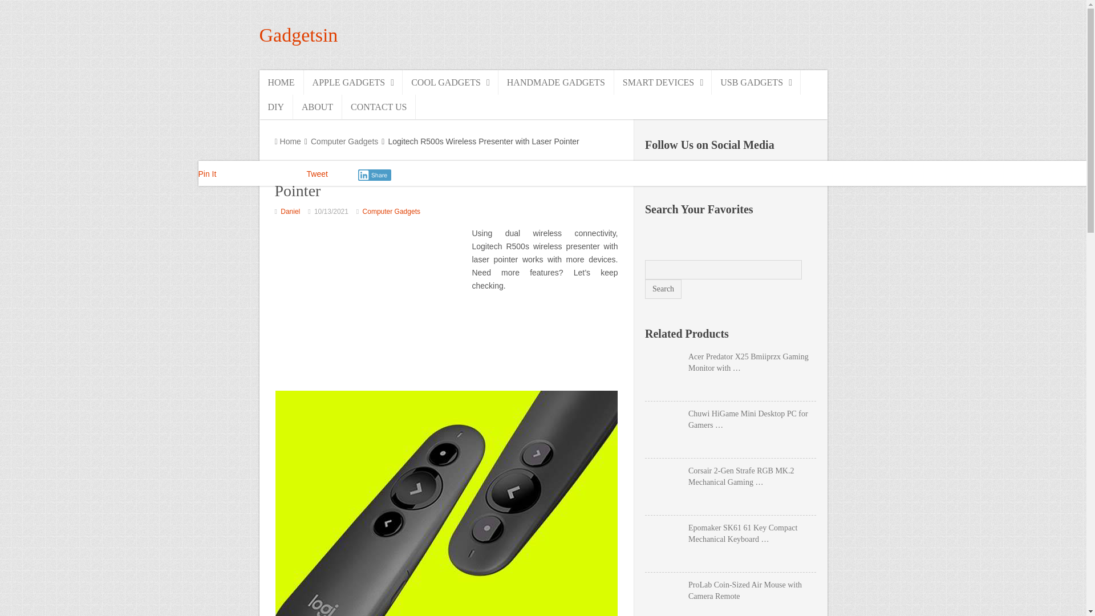 The image size is (1095, 616). I want to click on Twitter, so click(728, 171).